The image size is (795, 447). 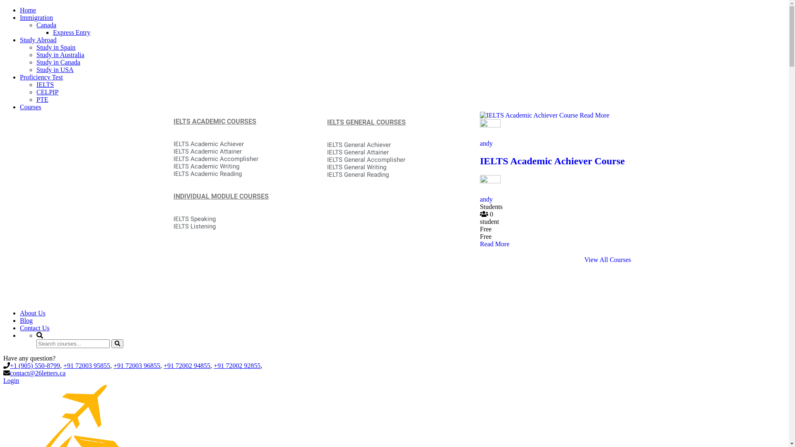 I want to click on About Us, so click(x=33, y=313).